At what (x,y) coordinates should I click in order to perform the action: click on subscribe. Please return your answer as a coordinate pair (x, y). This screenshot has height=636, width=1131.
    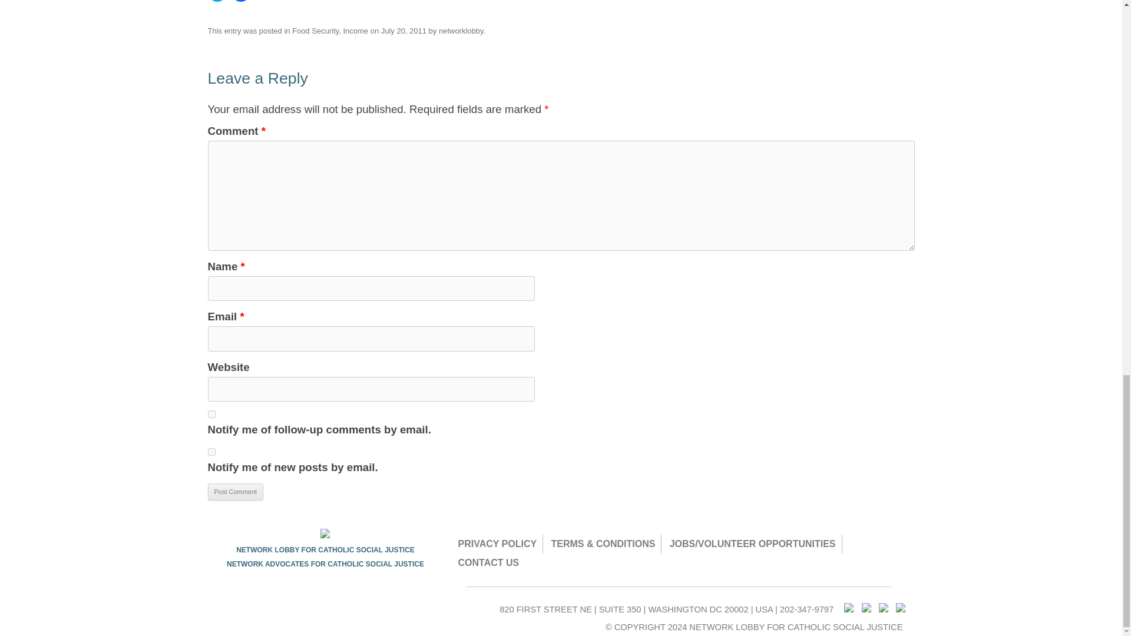
    Looking at the image, I should click on (211, 452).